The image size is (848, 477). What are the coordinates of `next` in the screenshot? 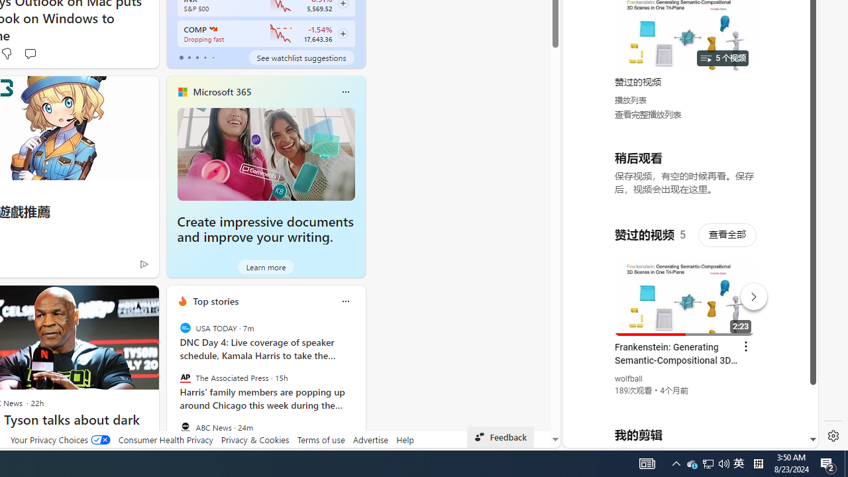 It's located at (358, 386).